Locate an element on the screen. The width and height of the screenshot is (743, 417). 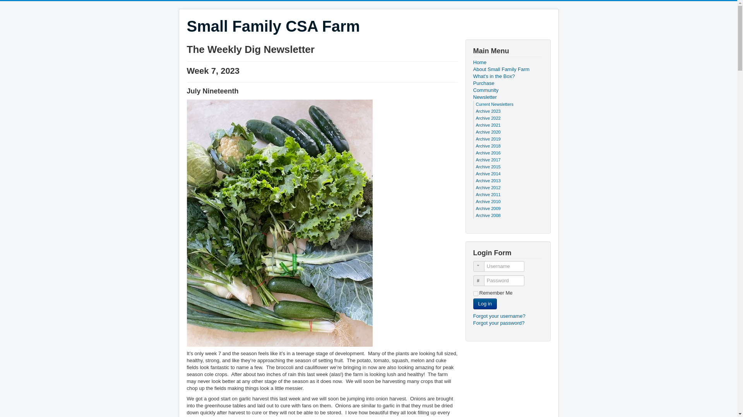
Log in is located at coordinates (484, 304).